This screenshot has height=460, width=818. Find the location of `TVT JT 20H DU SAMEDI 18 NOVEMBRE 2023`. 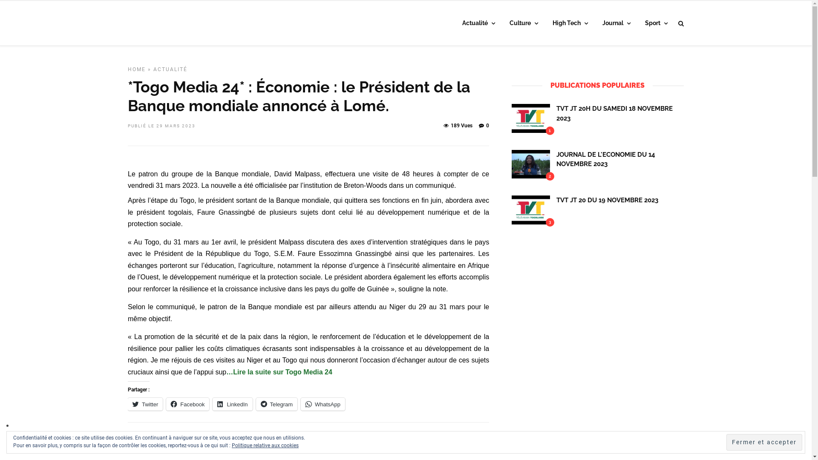

TVT JT 20H DU SAMEDI 18 NOVEMBRE 2023 is located at coordinates (614, 113).